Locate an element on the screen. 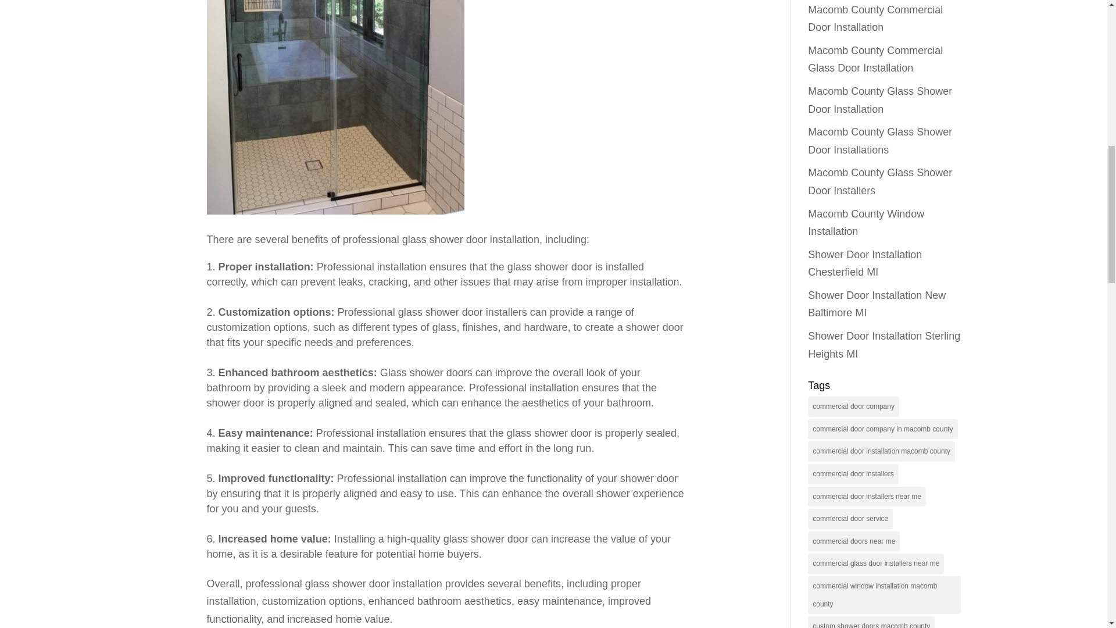 The image size is (1116, 628). Shower Door Installation New Baltimore MI is located at coordinates (877, 304).